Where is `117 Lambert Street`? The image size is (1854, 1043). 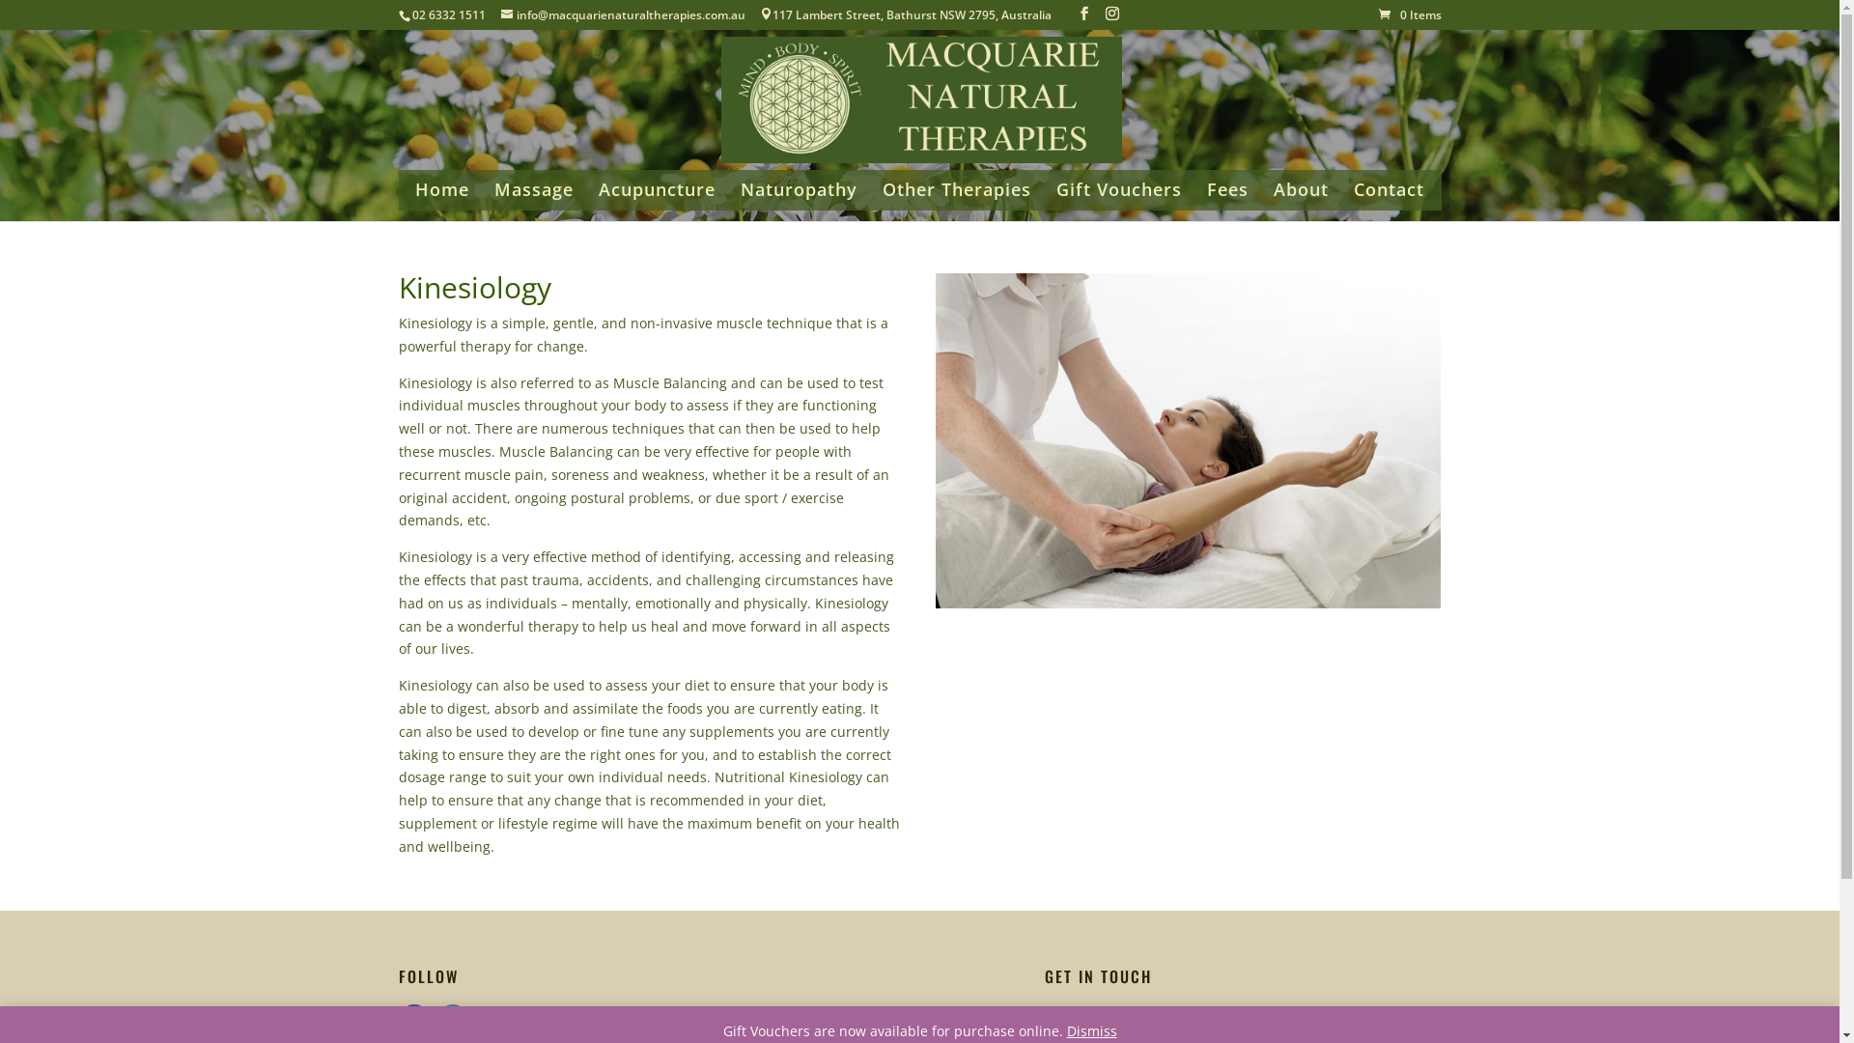 117 Lambert Street is located at coordinates (871, 1029).